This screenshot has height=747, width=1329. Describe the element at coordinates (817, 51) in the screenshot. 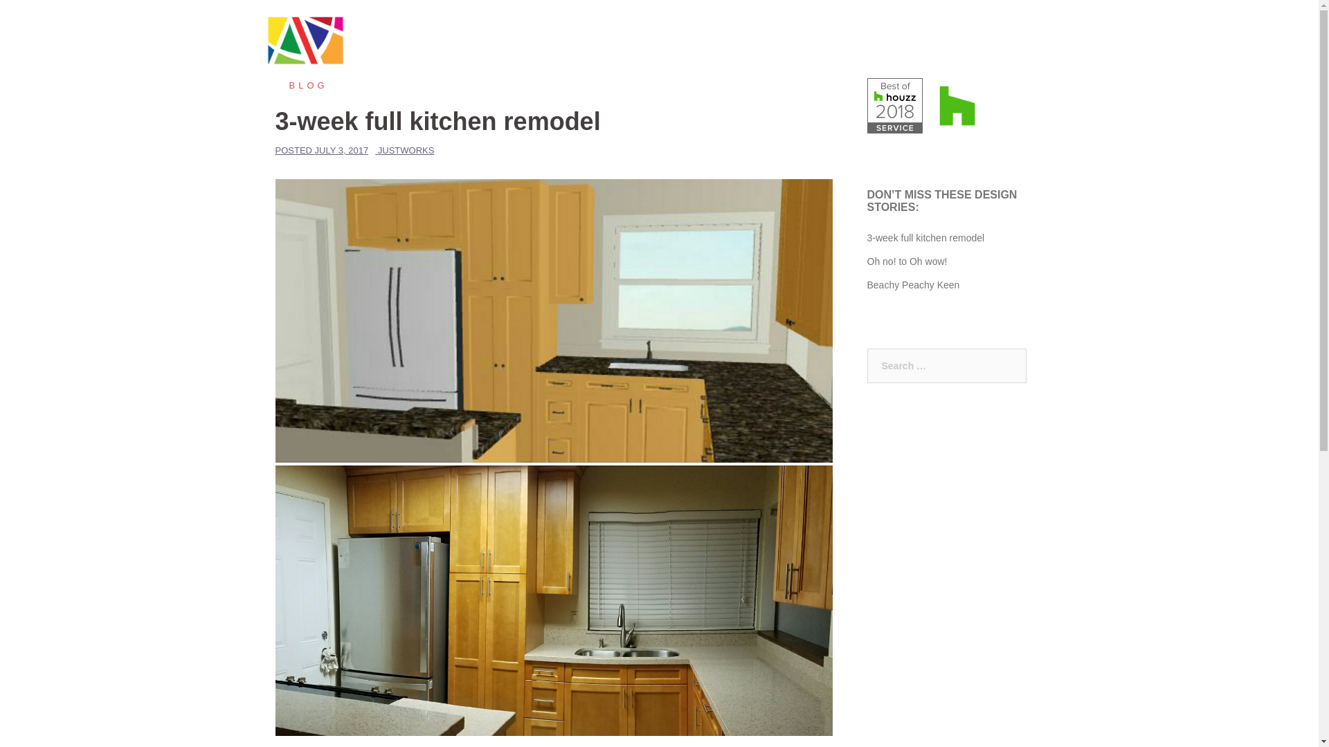

I see `About Me` at that location.